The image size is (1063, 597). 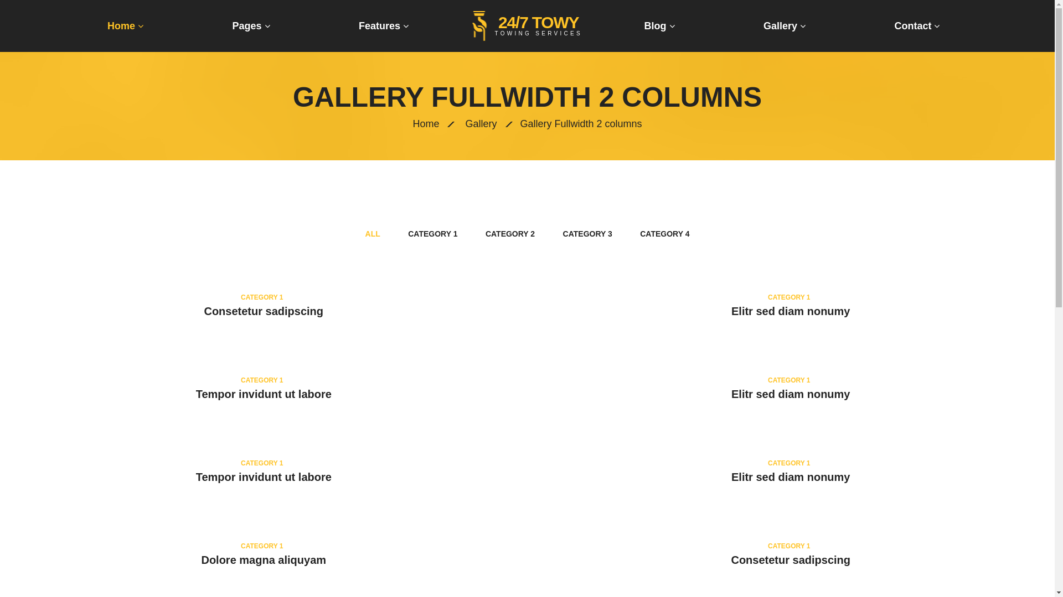 I want to click on Features, so click(x=384, y=26).